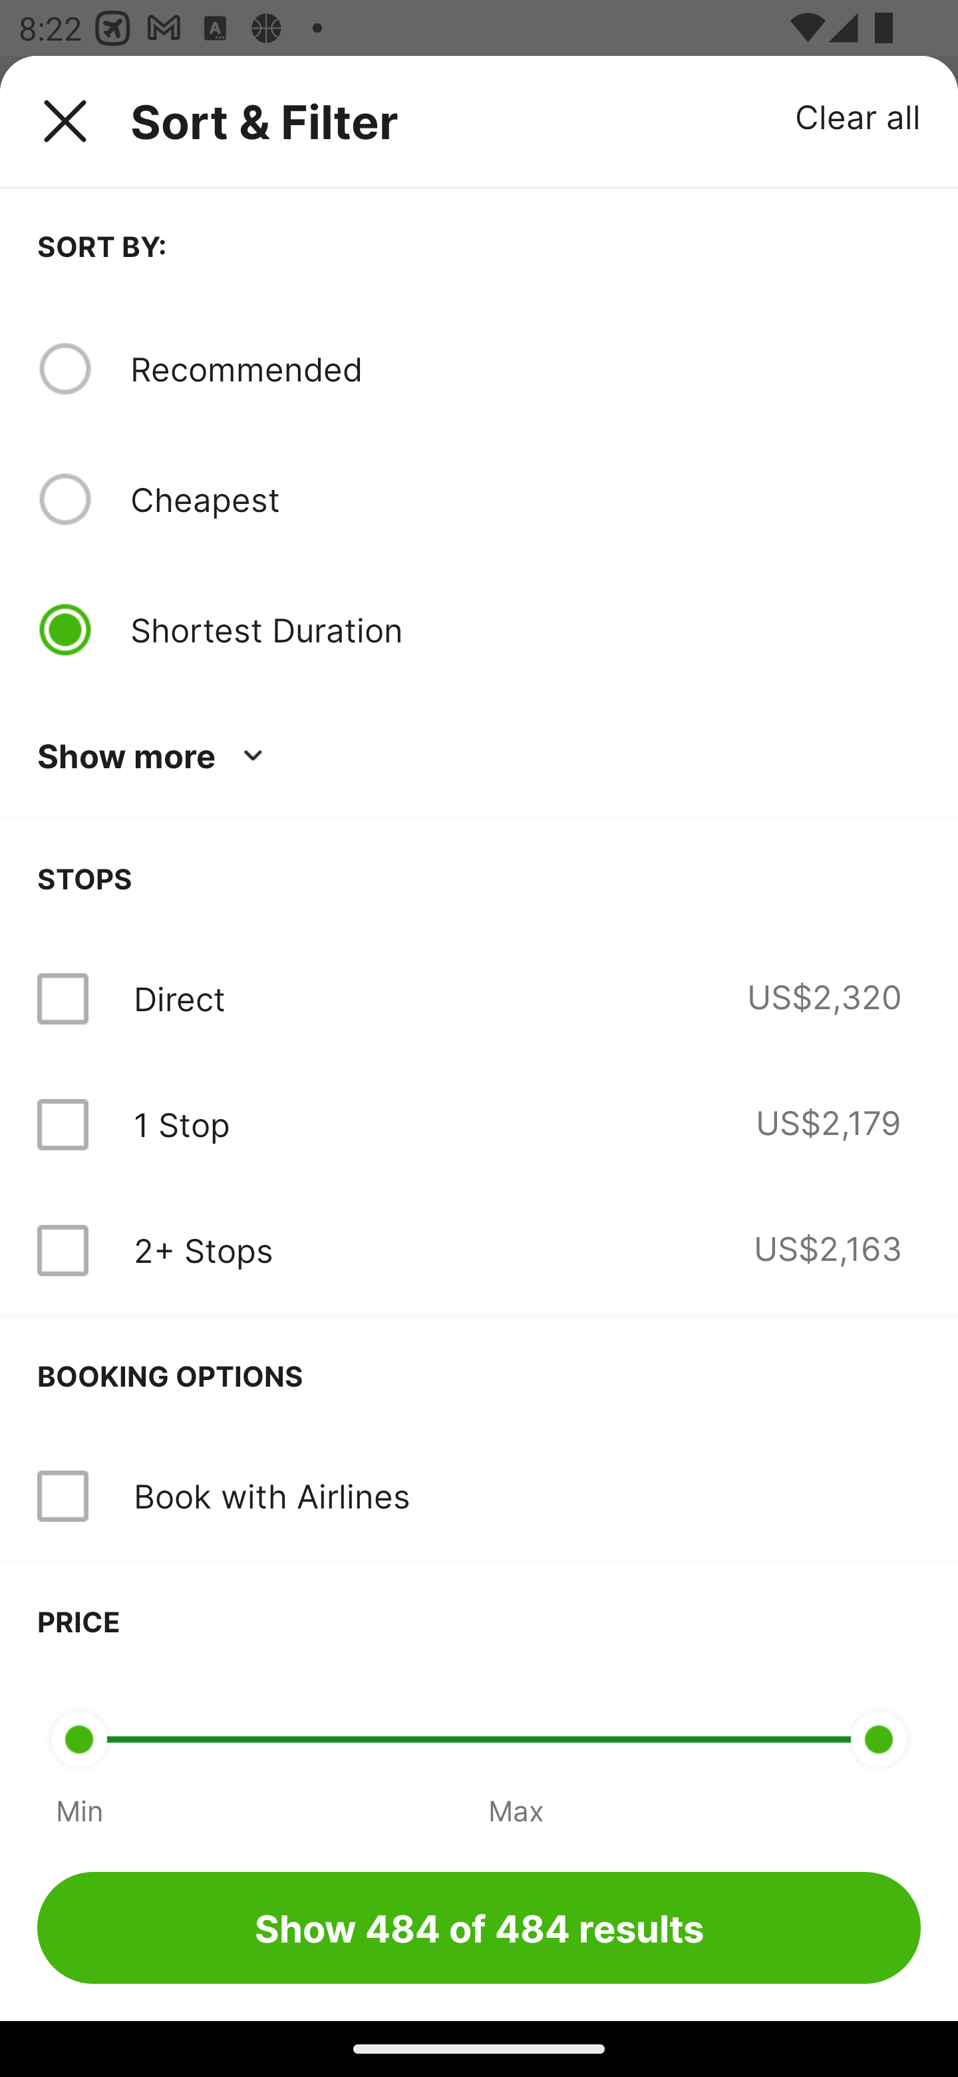 Image resolution: width=958 pixels, height=2077 pixels. I want to click on Cheapest, so click(525, 499).